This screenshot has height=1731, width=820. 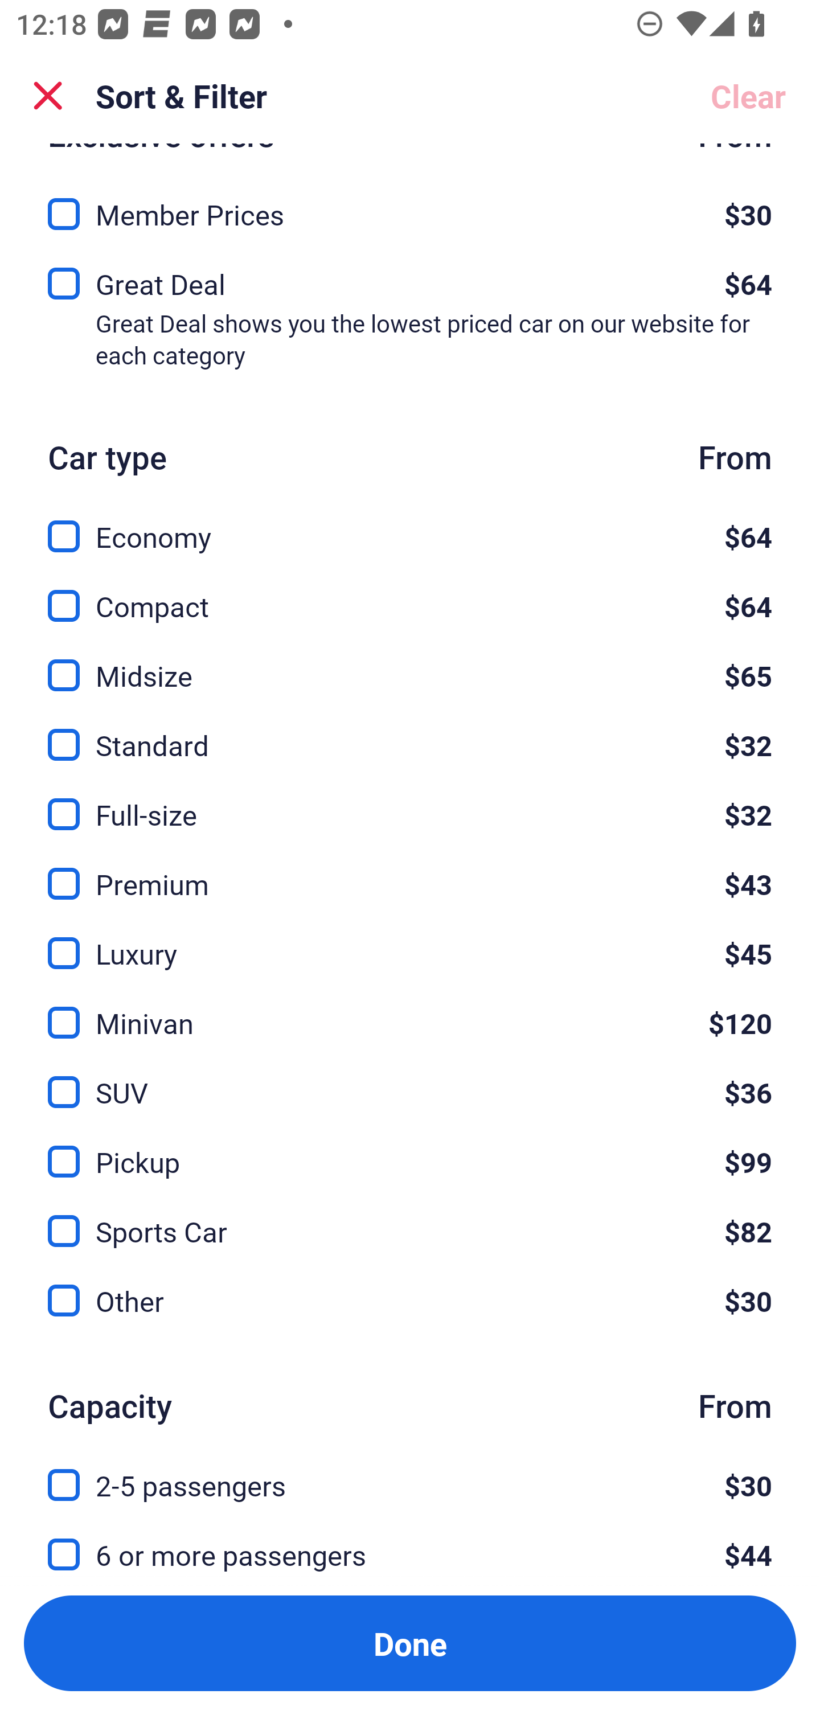 What do you see at coordinates (410, 524) in the screenshot?
I see `Economy, $64 Economy $64` at bounding box center [410, 524].